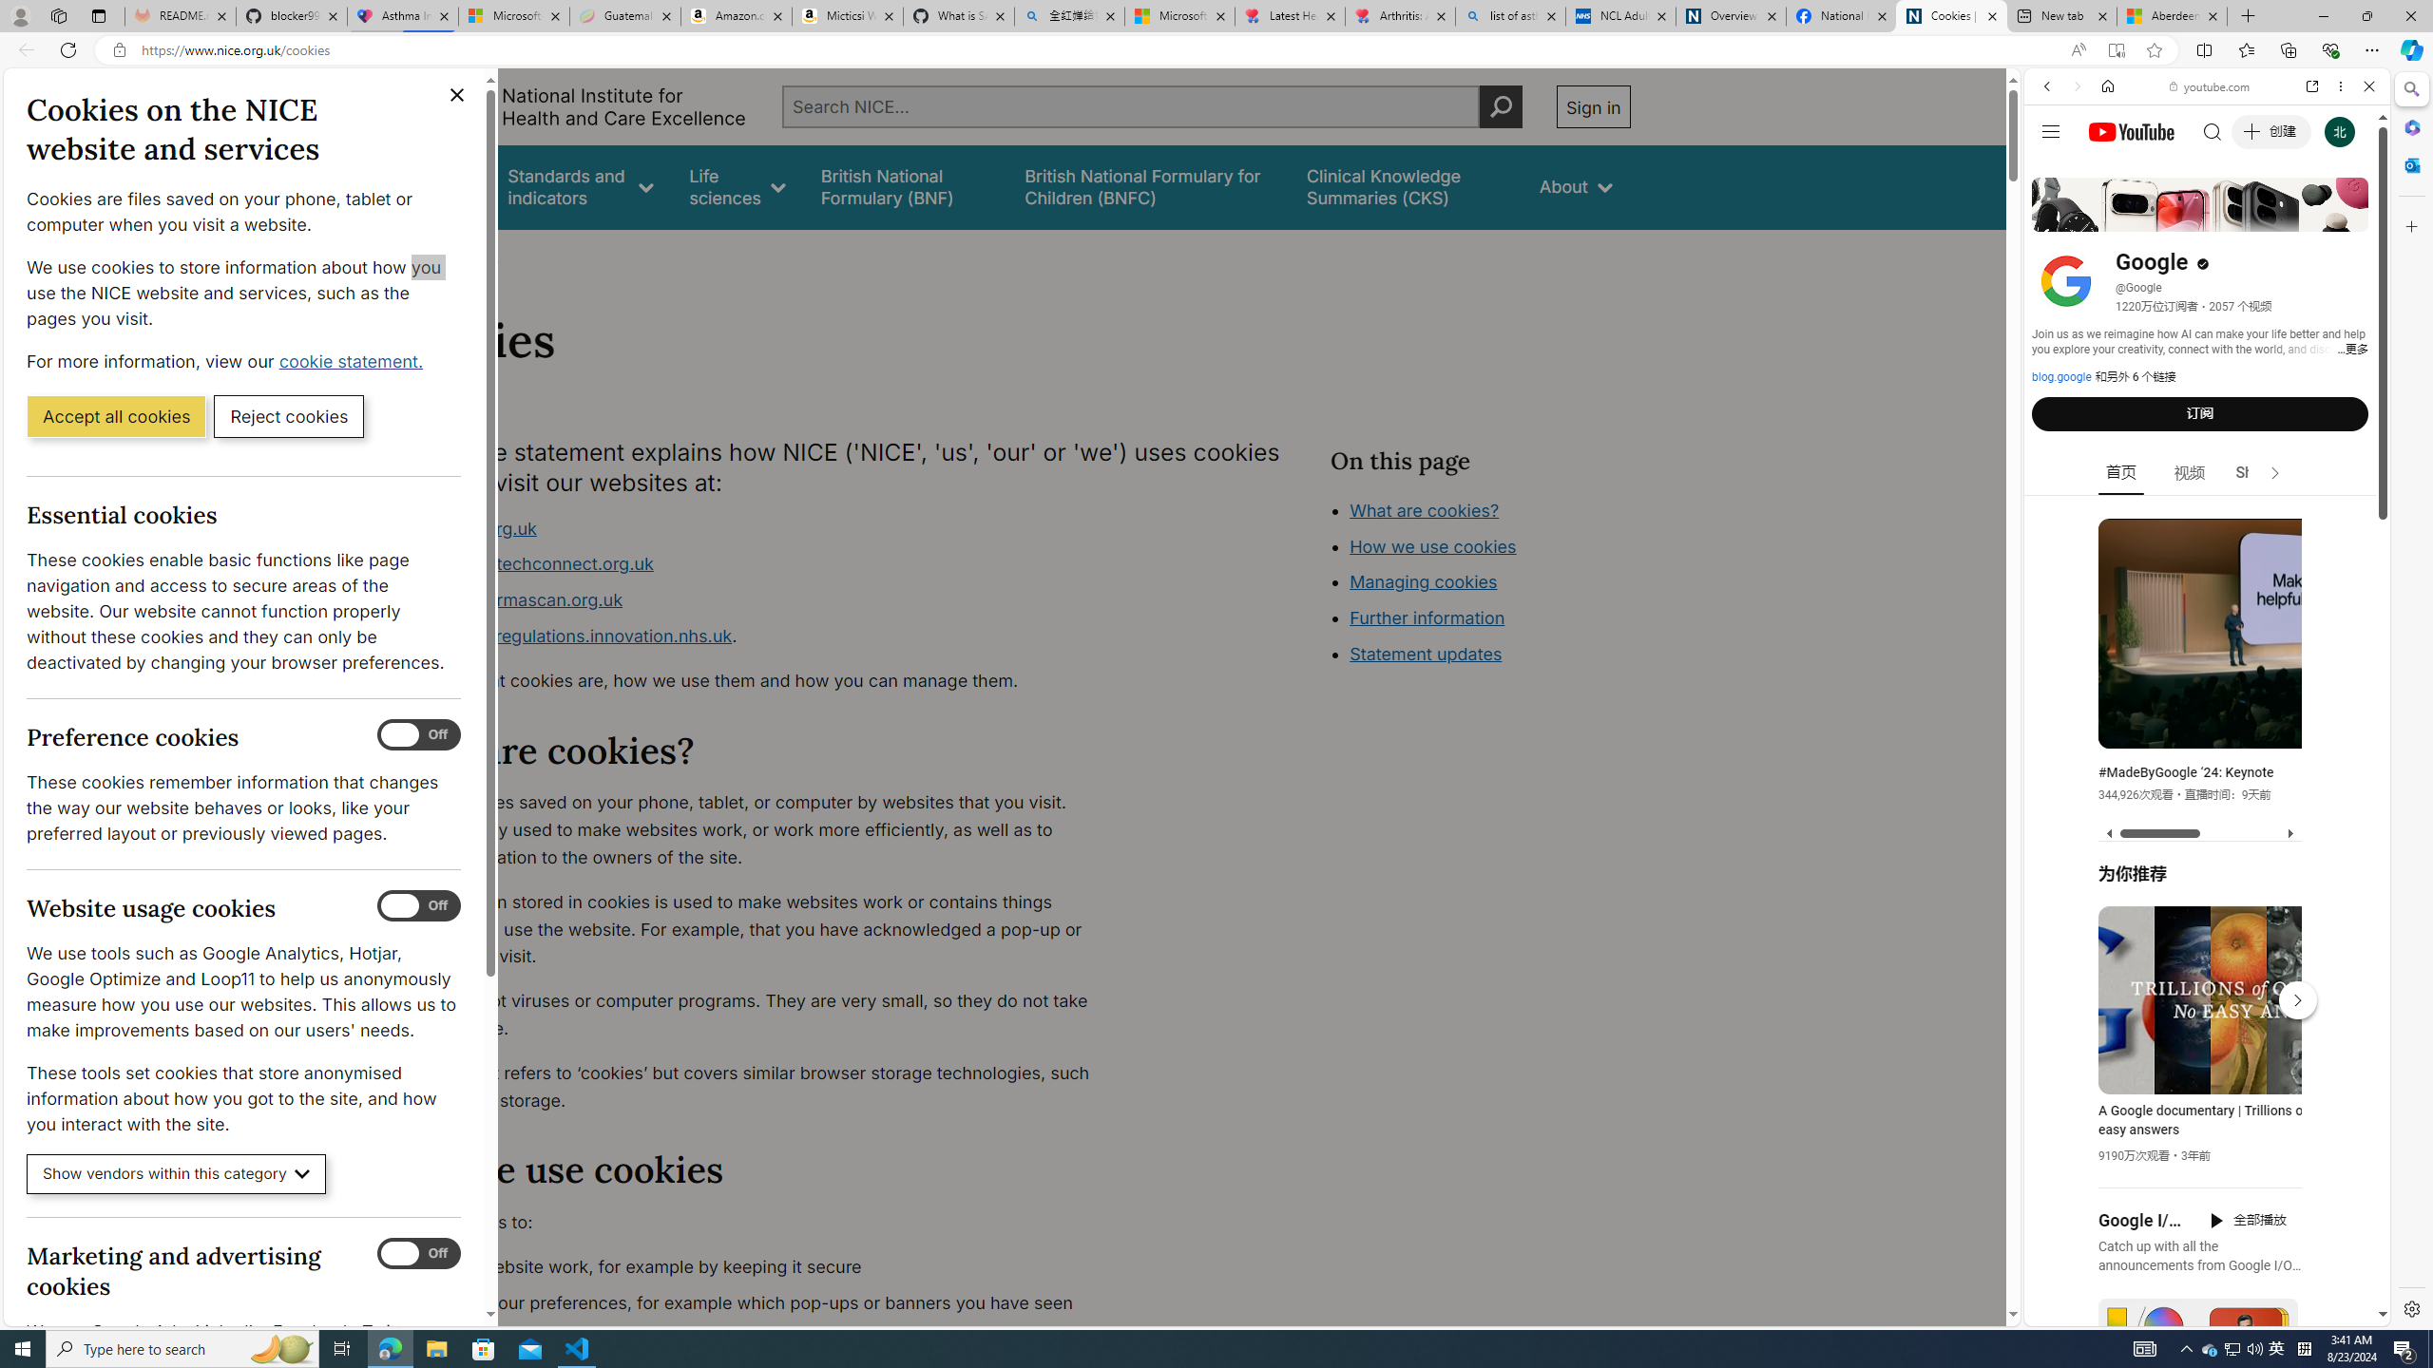 Image resolution: width=2433 pixels, height=1368 pixels. Describe the element at coordinates (527, 564) in the screenshot. I see `www.healthtechconnect.org.uk` at that location.